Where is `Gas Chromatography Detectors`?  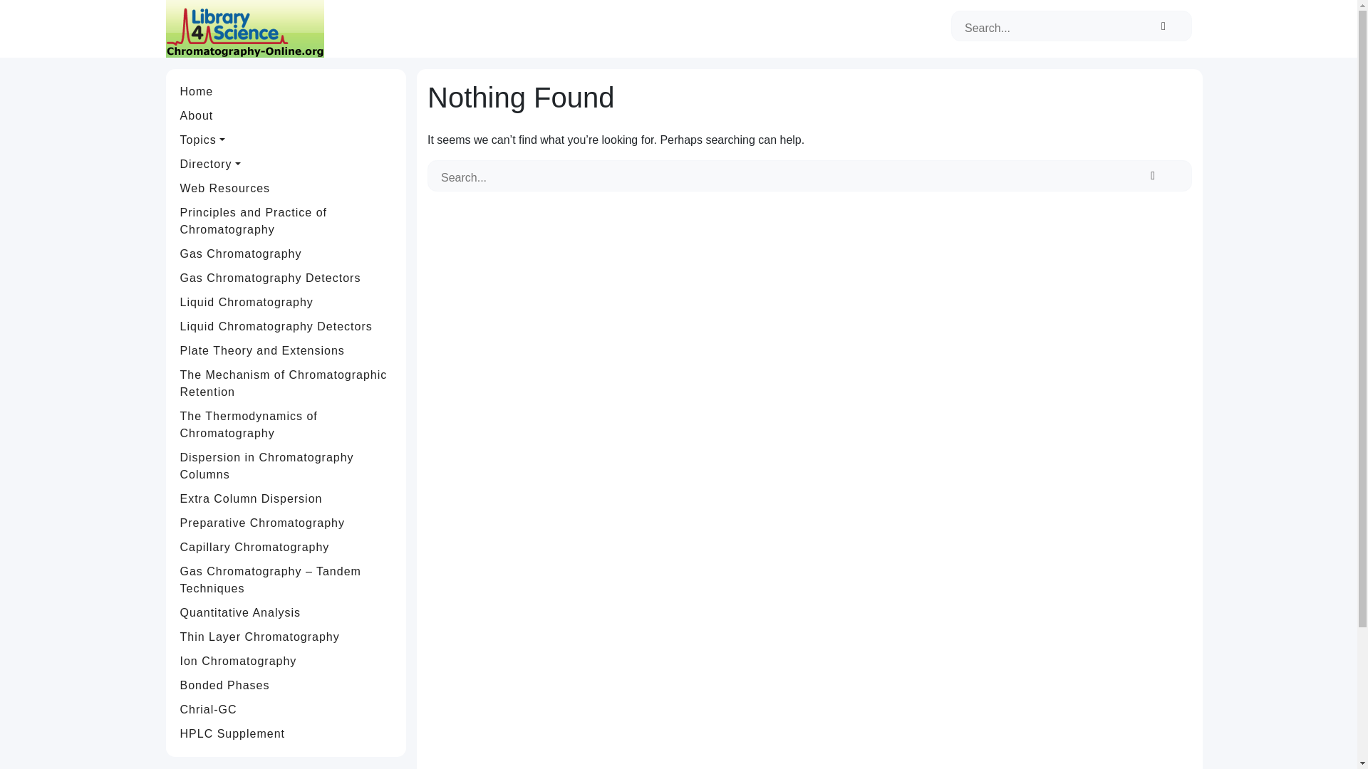
Gas Chromatography Detectors is located at coordinates (286, 278).